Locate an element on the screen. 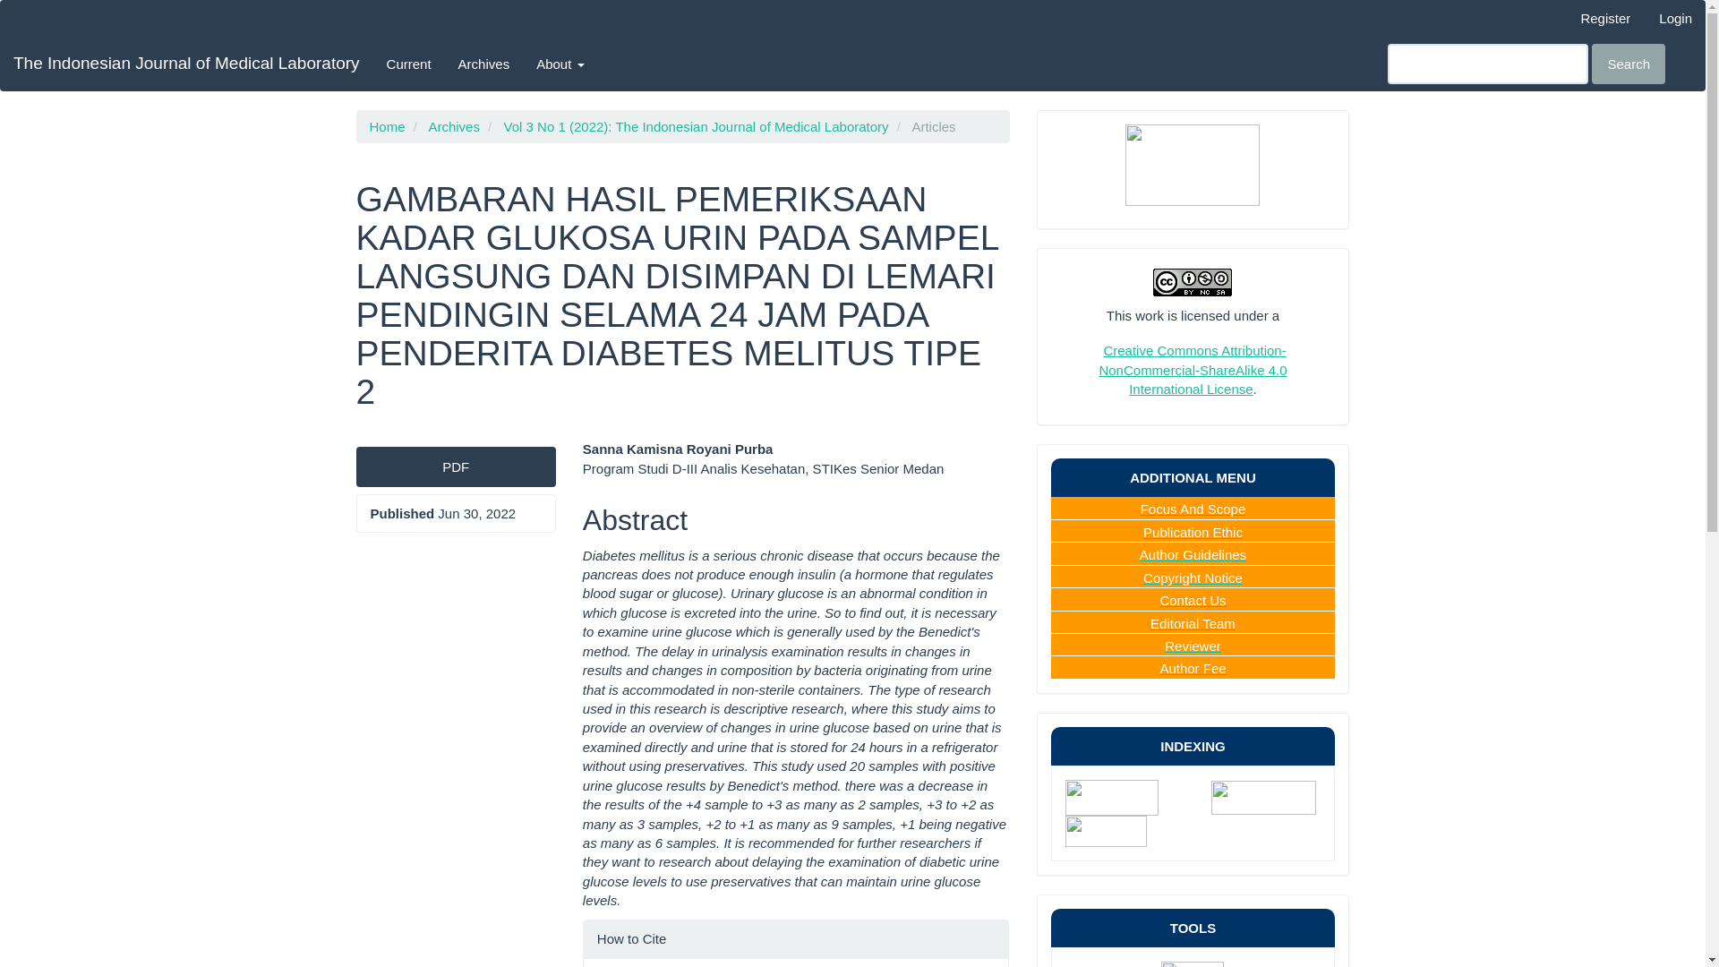 Image resolution: width=1719 pixels, height=967 pixels. Archives is located at coordinates (484, 64).